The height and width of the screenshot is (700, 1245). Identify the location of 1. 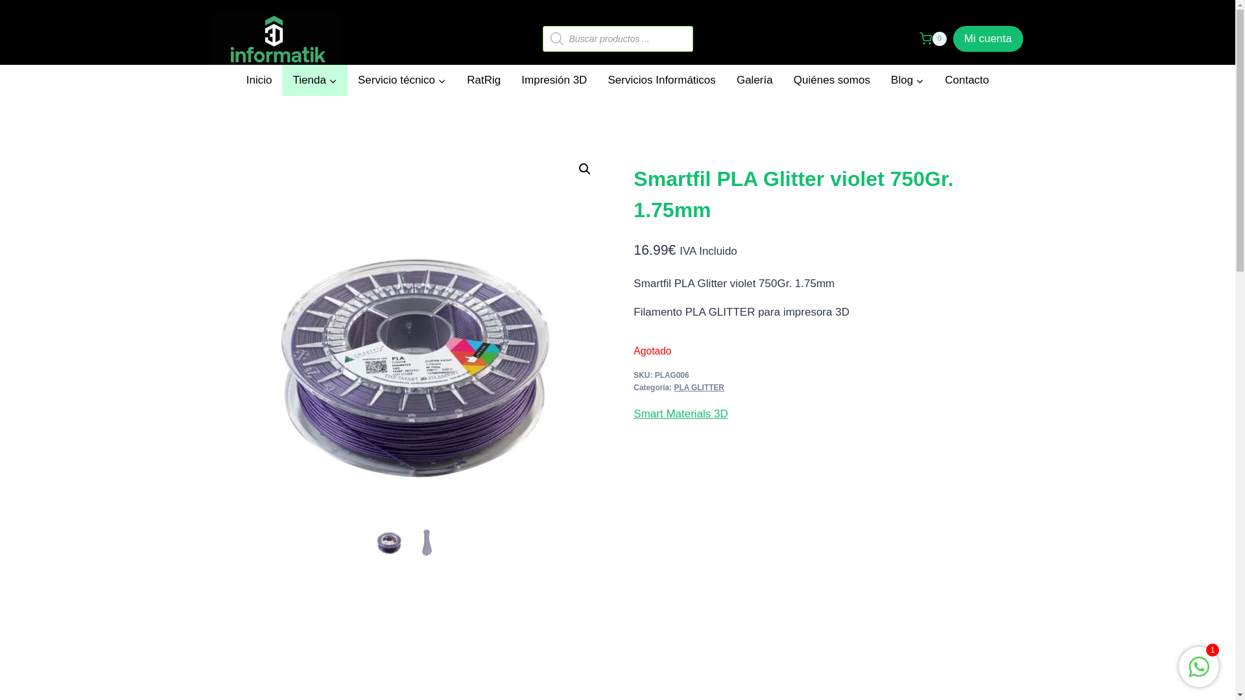
(1199, 674).